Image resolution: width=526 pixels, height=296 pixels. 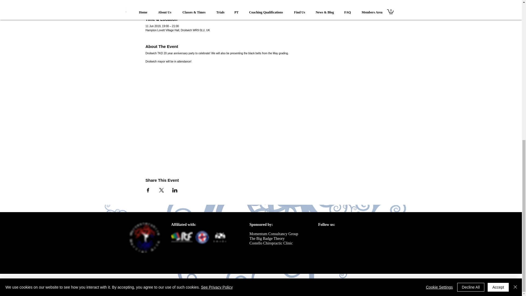 I want to click on Accept, so click(x=498, y=22).